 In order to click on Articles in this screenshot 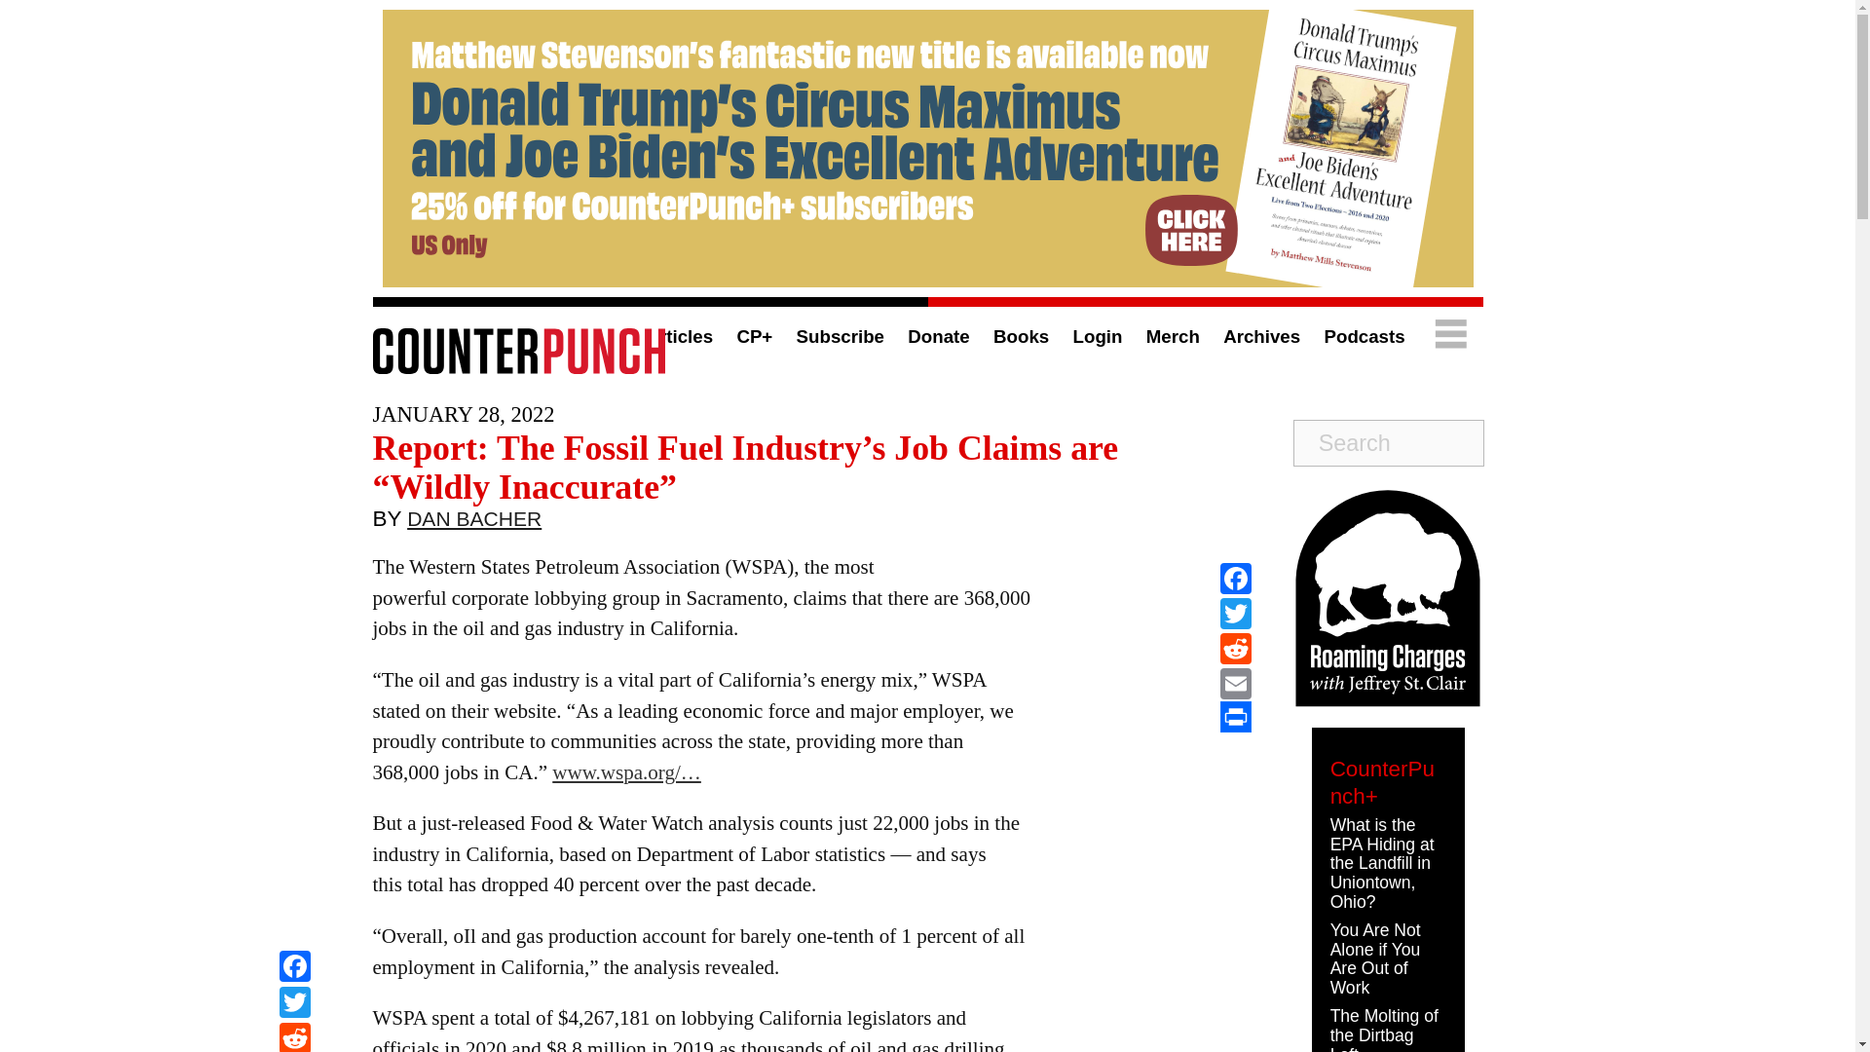, I will do `click(678, 336)`.